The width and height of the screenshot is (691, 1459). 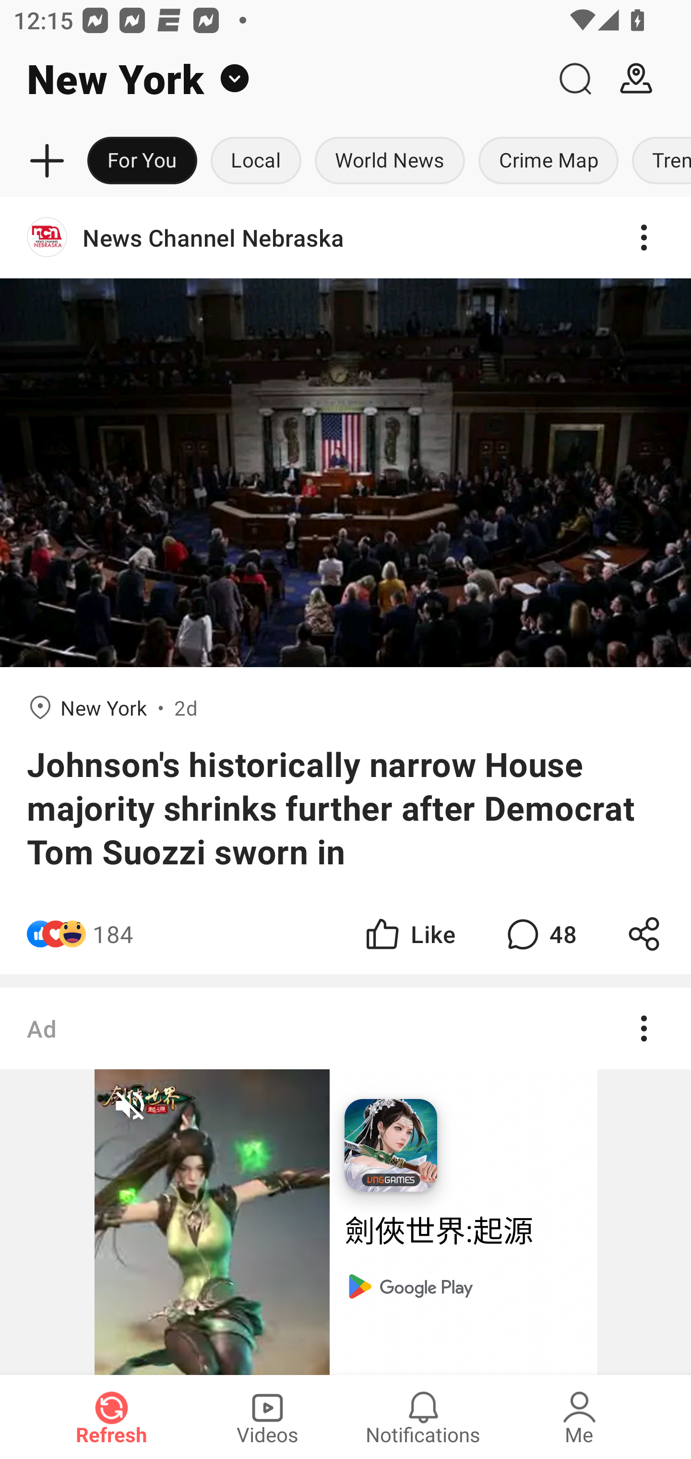 What do you see at coordinates (548, 161) in the screenshot?
I see `Crime Map` at bounding box center [548, 161].